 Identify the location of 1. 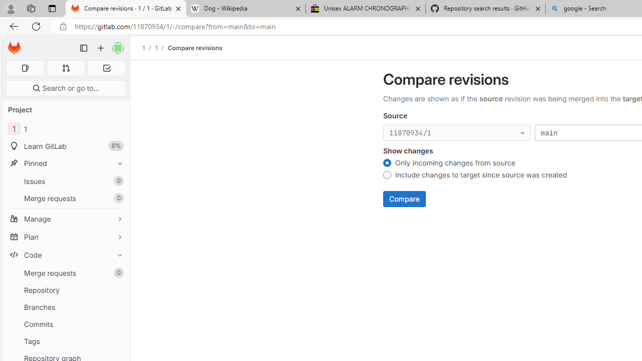
(156, 48).